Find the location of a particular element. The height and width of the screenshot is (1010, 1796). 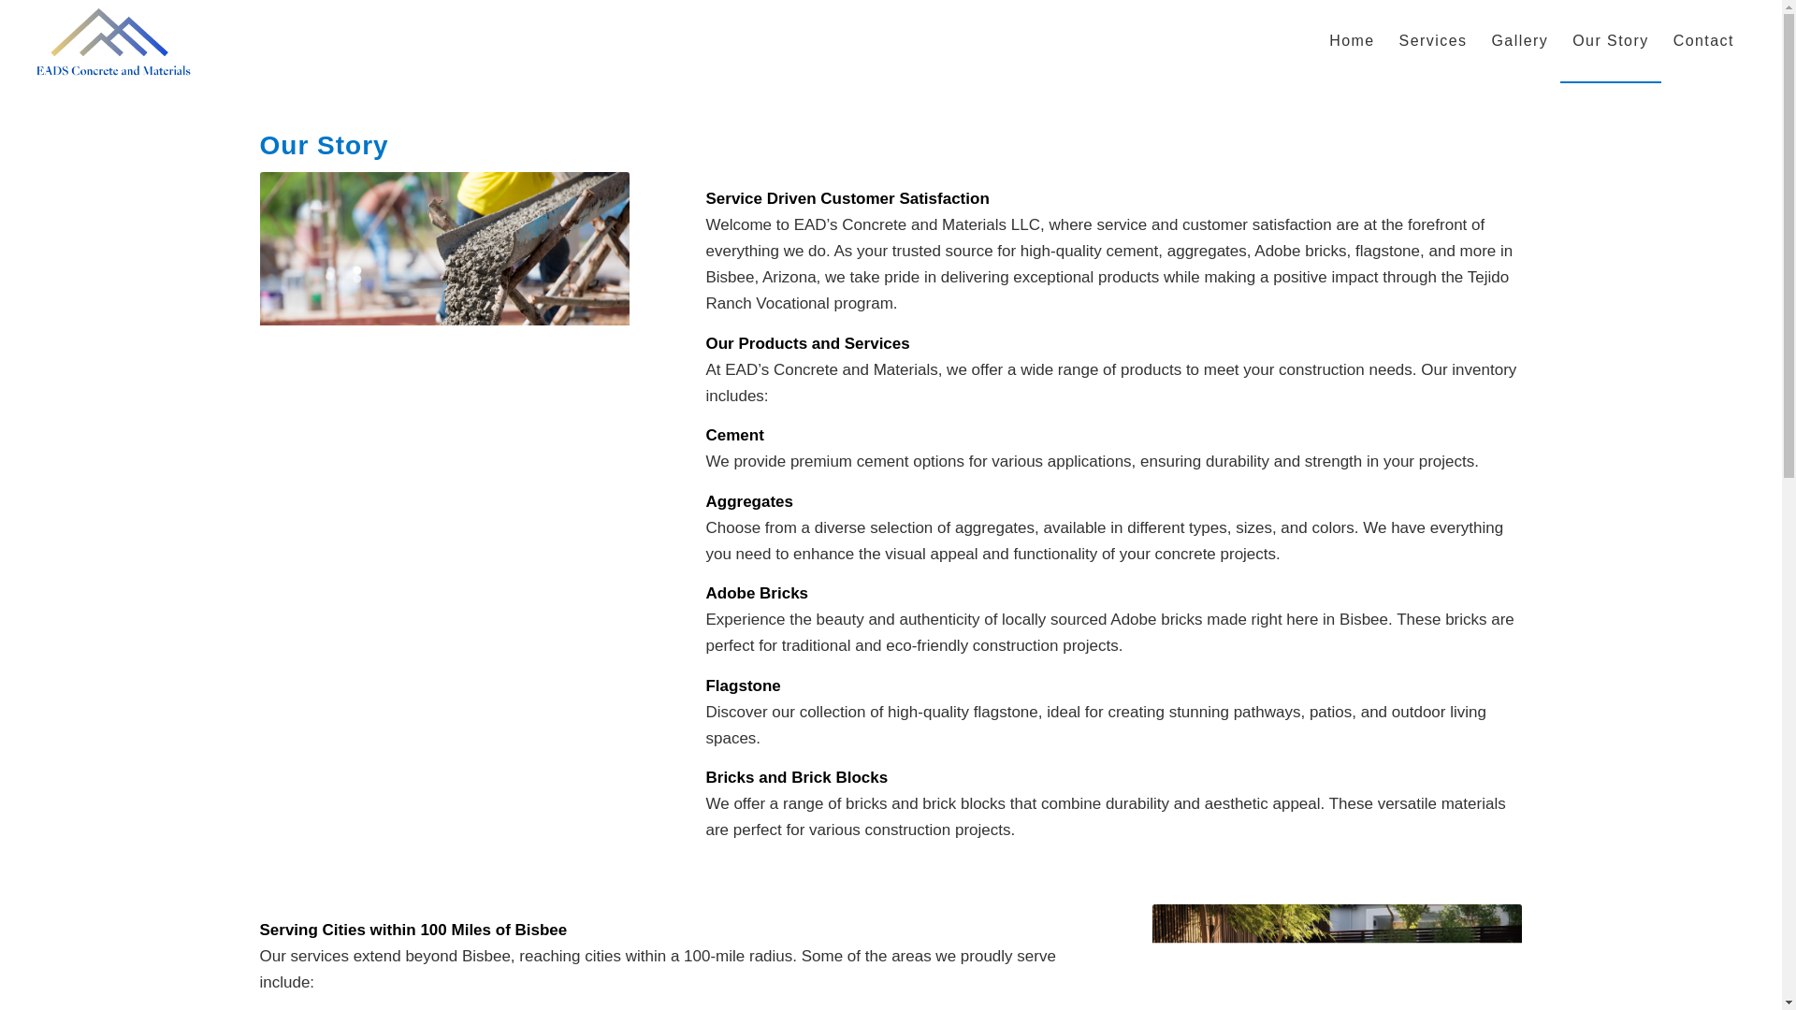

Services is located at coordinates (1433, 41).